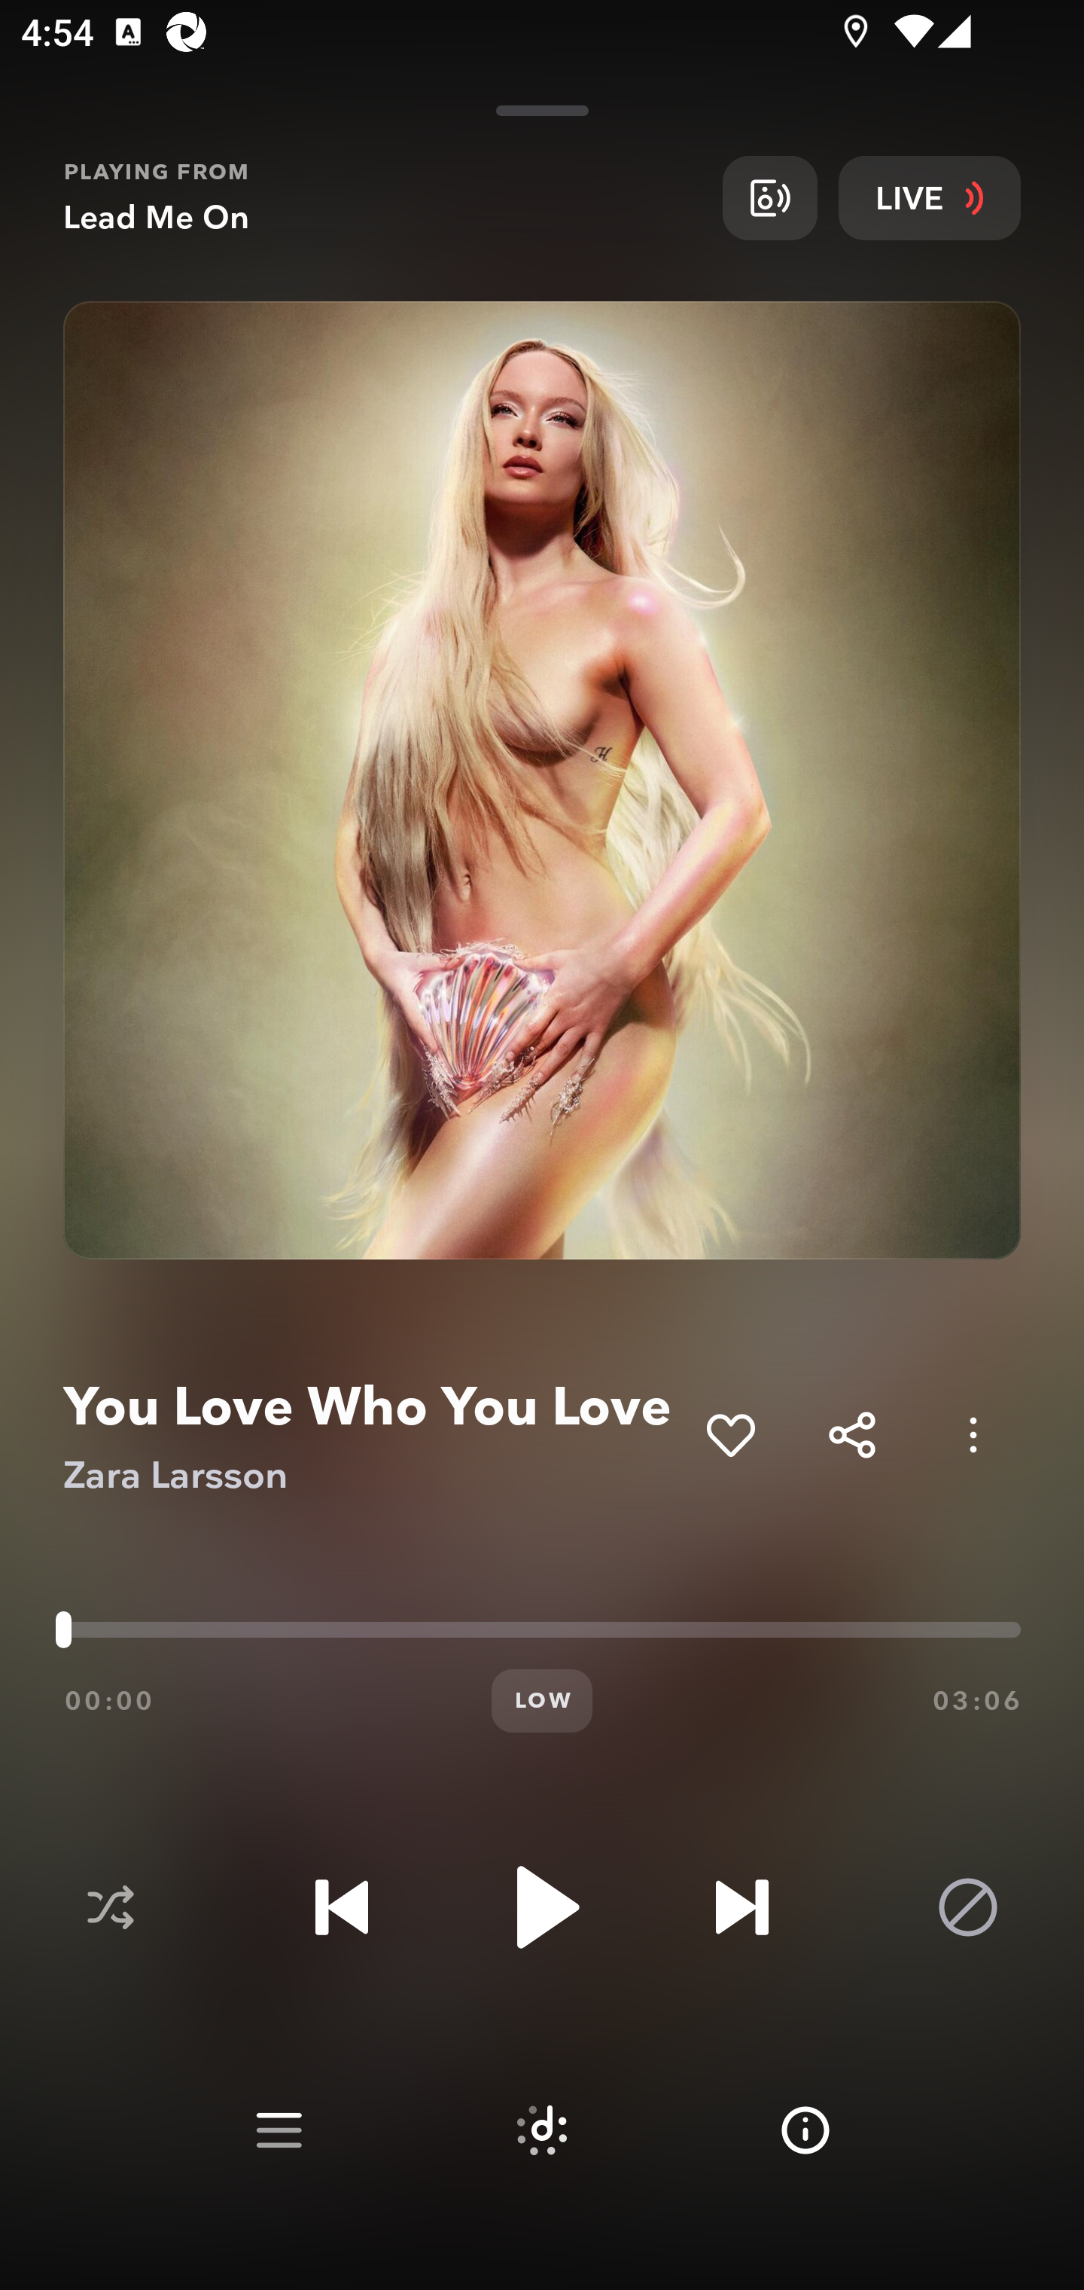  I want to click on LIVE, so click(930, 197).